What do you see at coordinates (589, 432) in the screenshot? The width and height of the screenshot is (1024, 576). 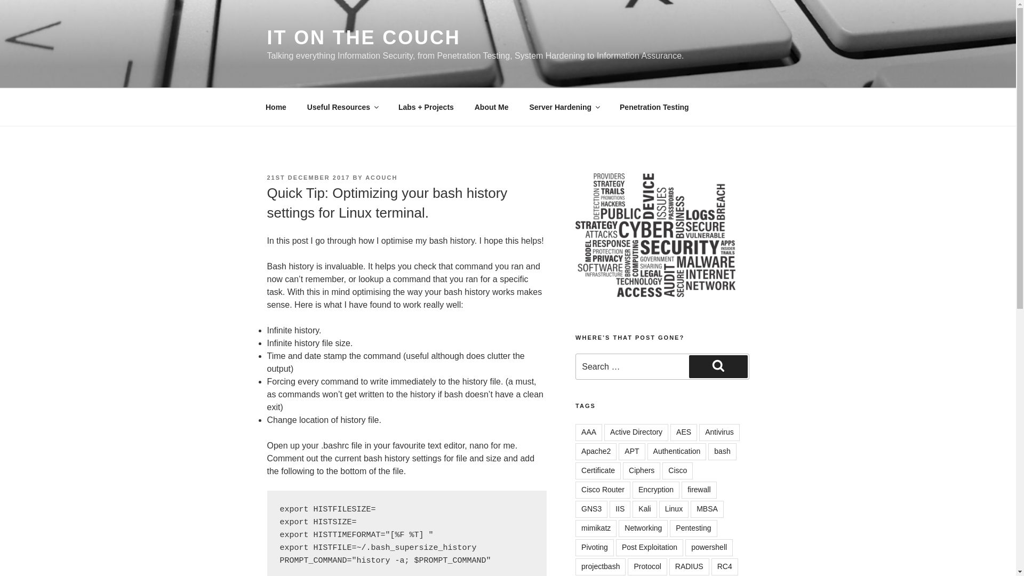 I see `AAA` at bounding box center [589, 432].